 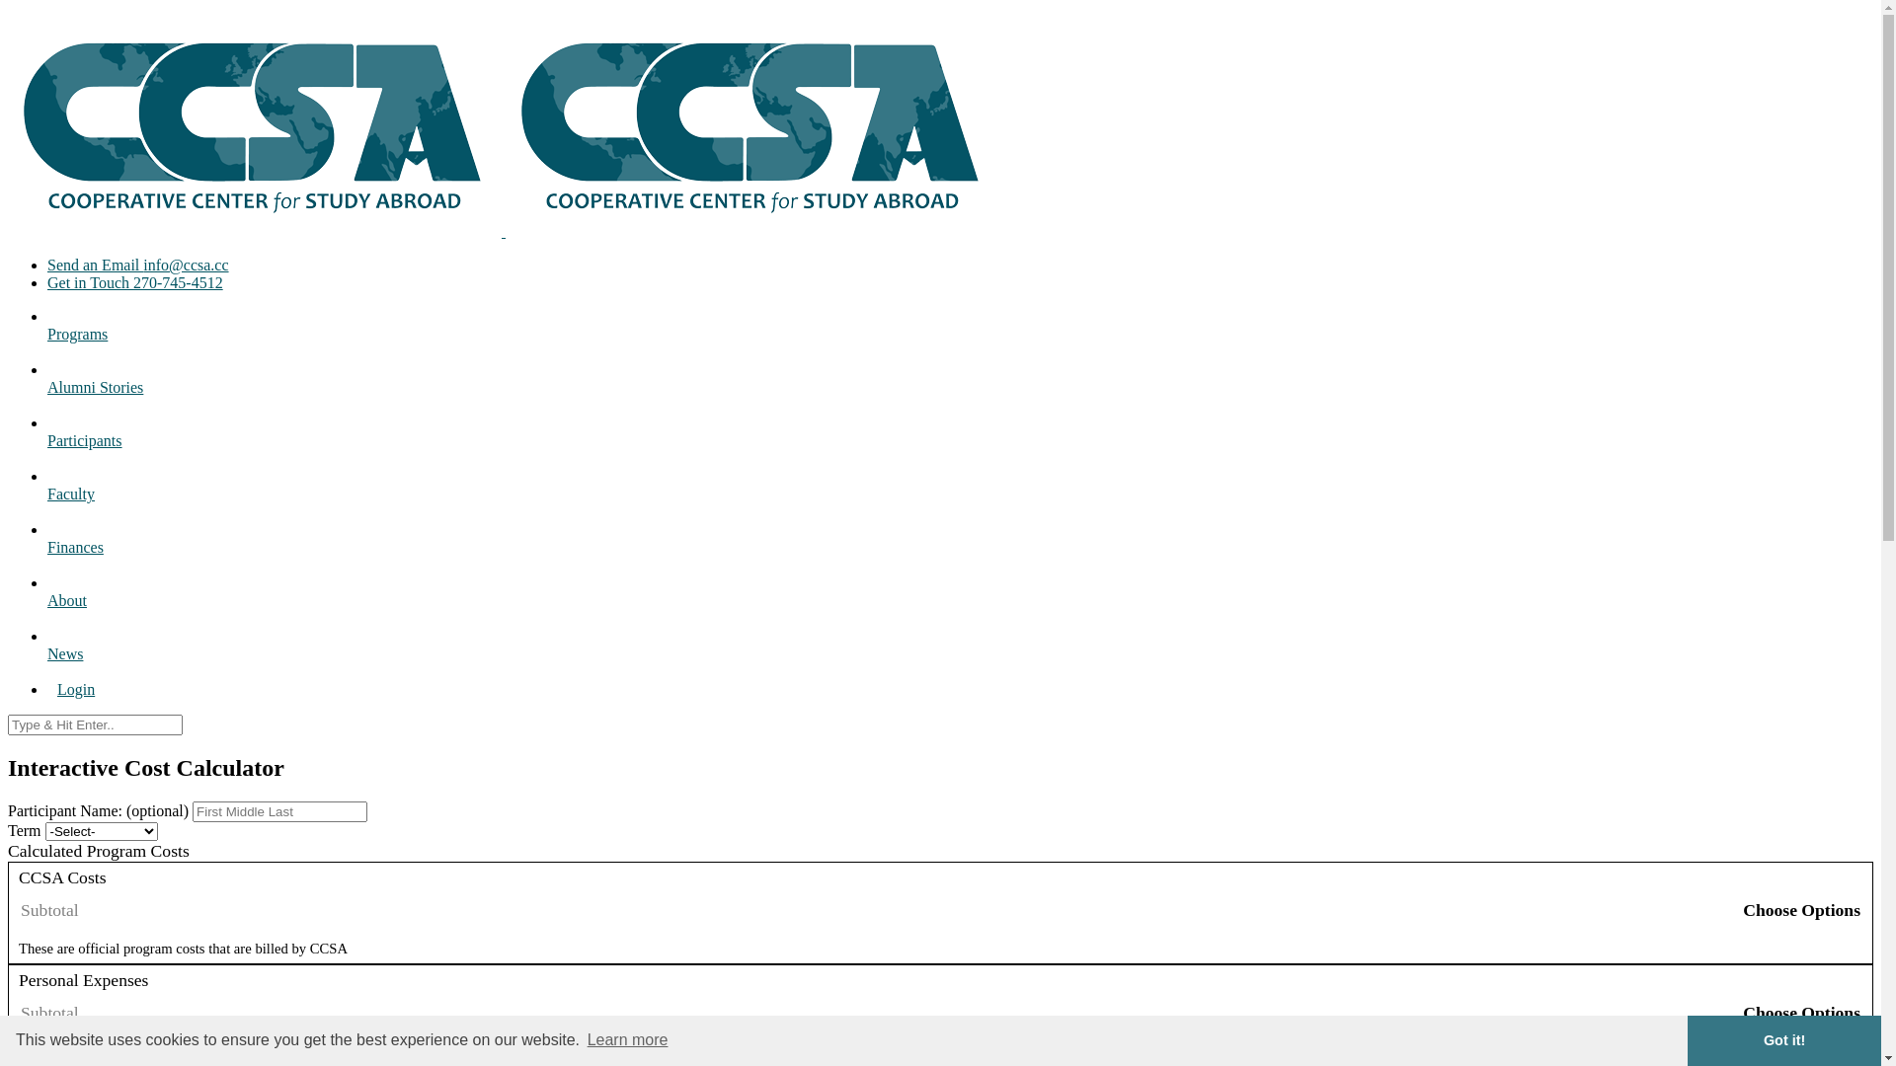 What do you see at coordinates (960, 600) in the screenshot?
I see `About` at bounding box center [960, 600].